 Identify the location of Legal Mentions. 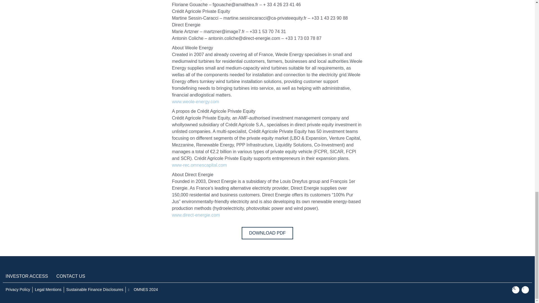
(48, 290).